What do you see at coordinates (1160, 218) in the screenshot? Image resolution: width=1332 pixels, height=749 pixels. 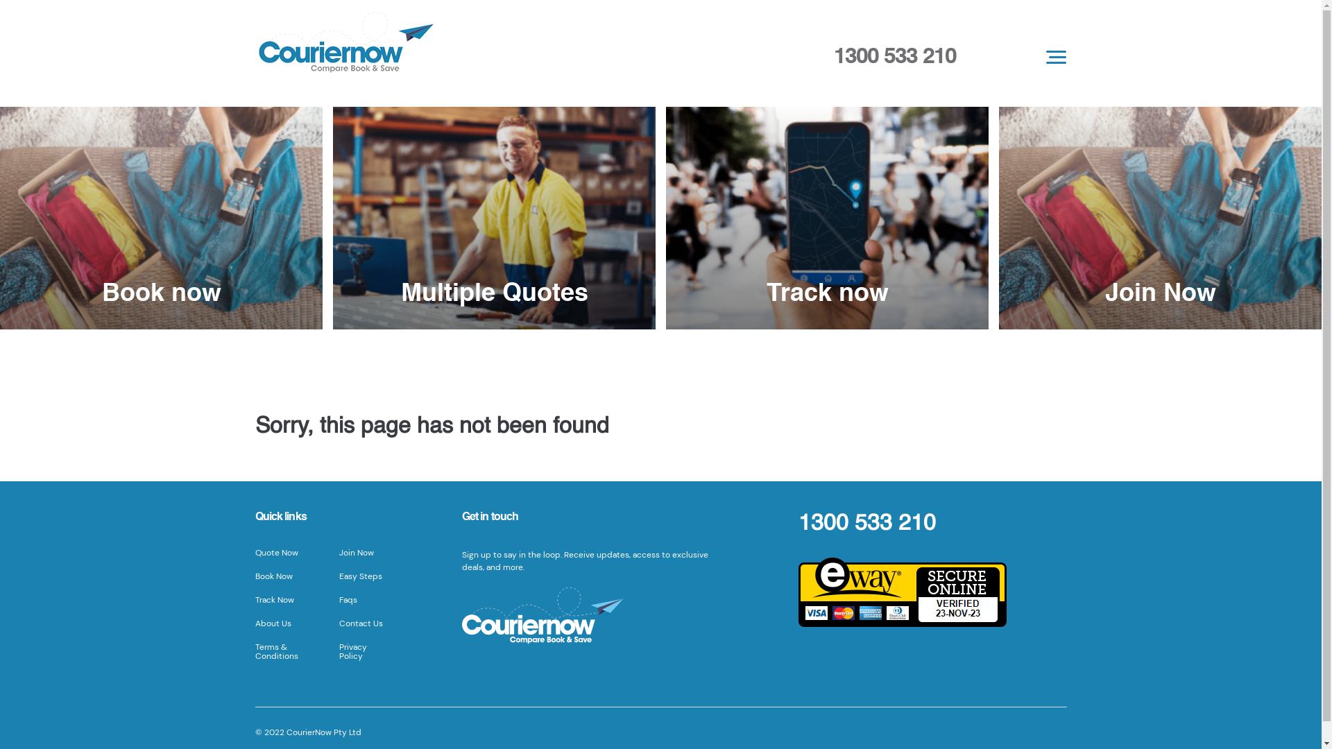 I see `Join Now` at bounding box center [1160, 218].